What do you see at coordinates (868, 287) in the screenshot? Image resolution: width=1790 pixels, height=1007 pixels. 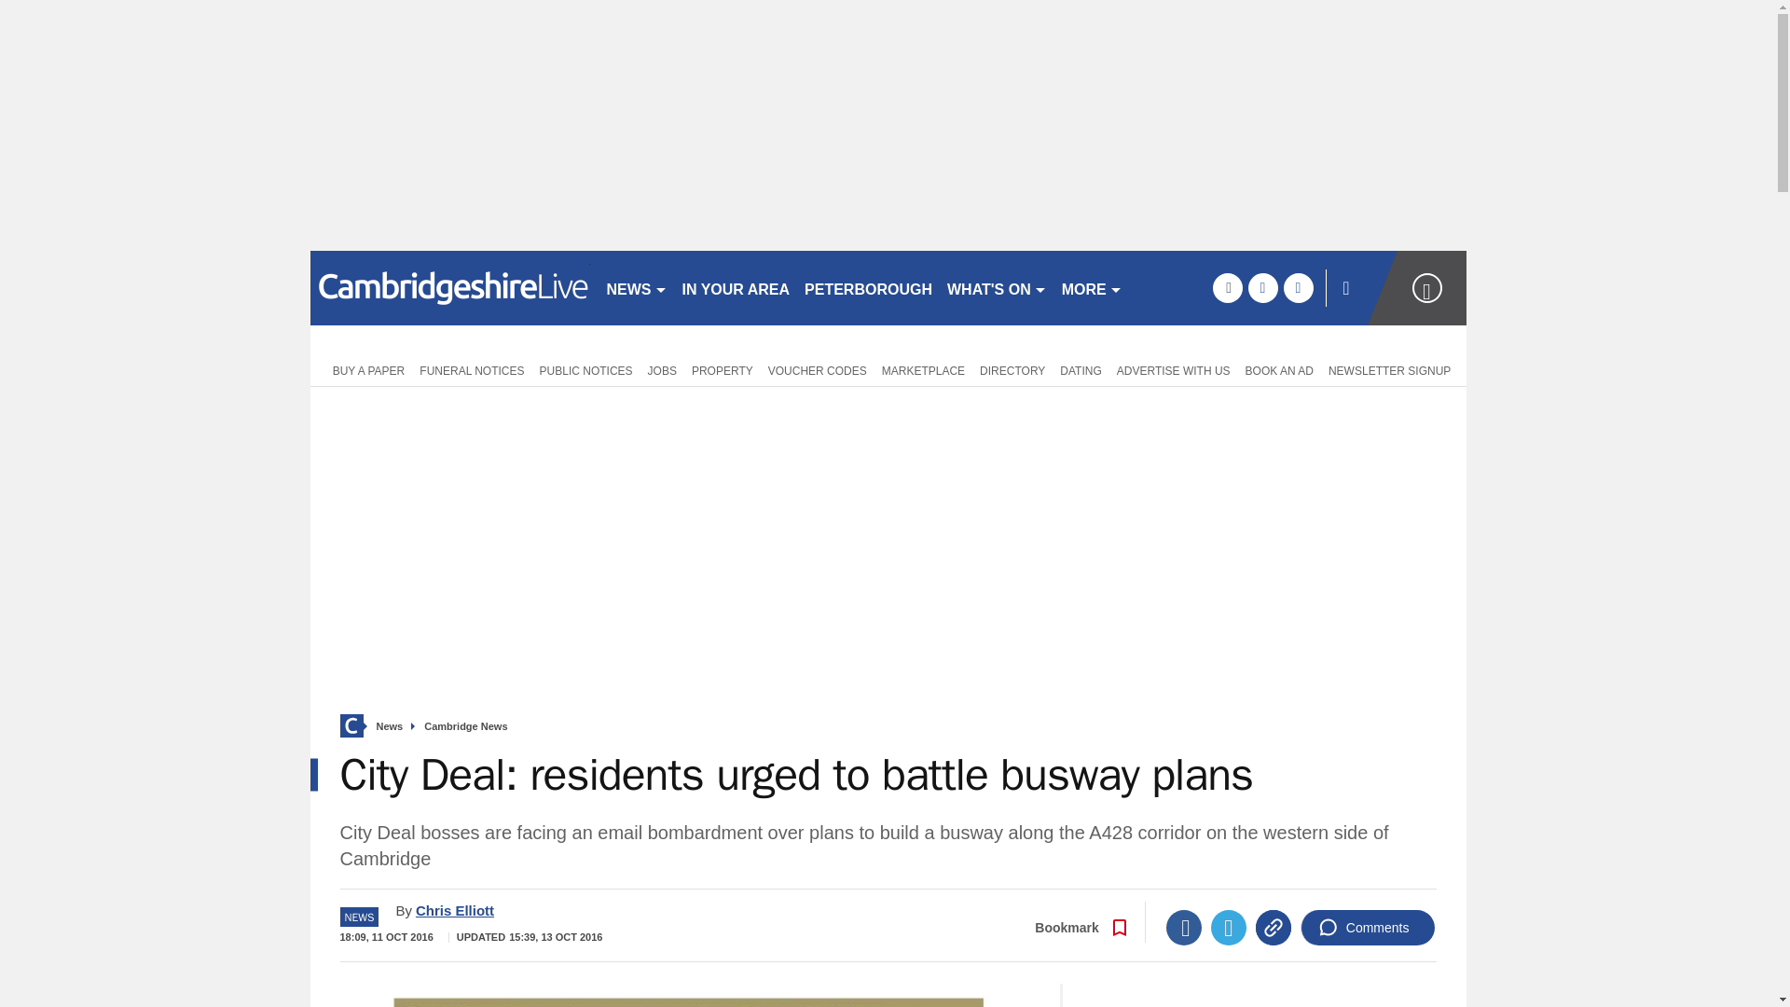 I see `PETERBOROUGH` at bounding box center [868, 287].